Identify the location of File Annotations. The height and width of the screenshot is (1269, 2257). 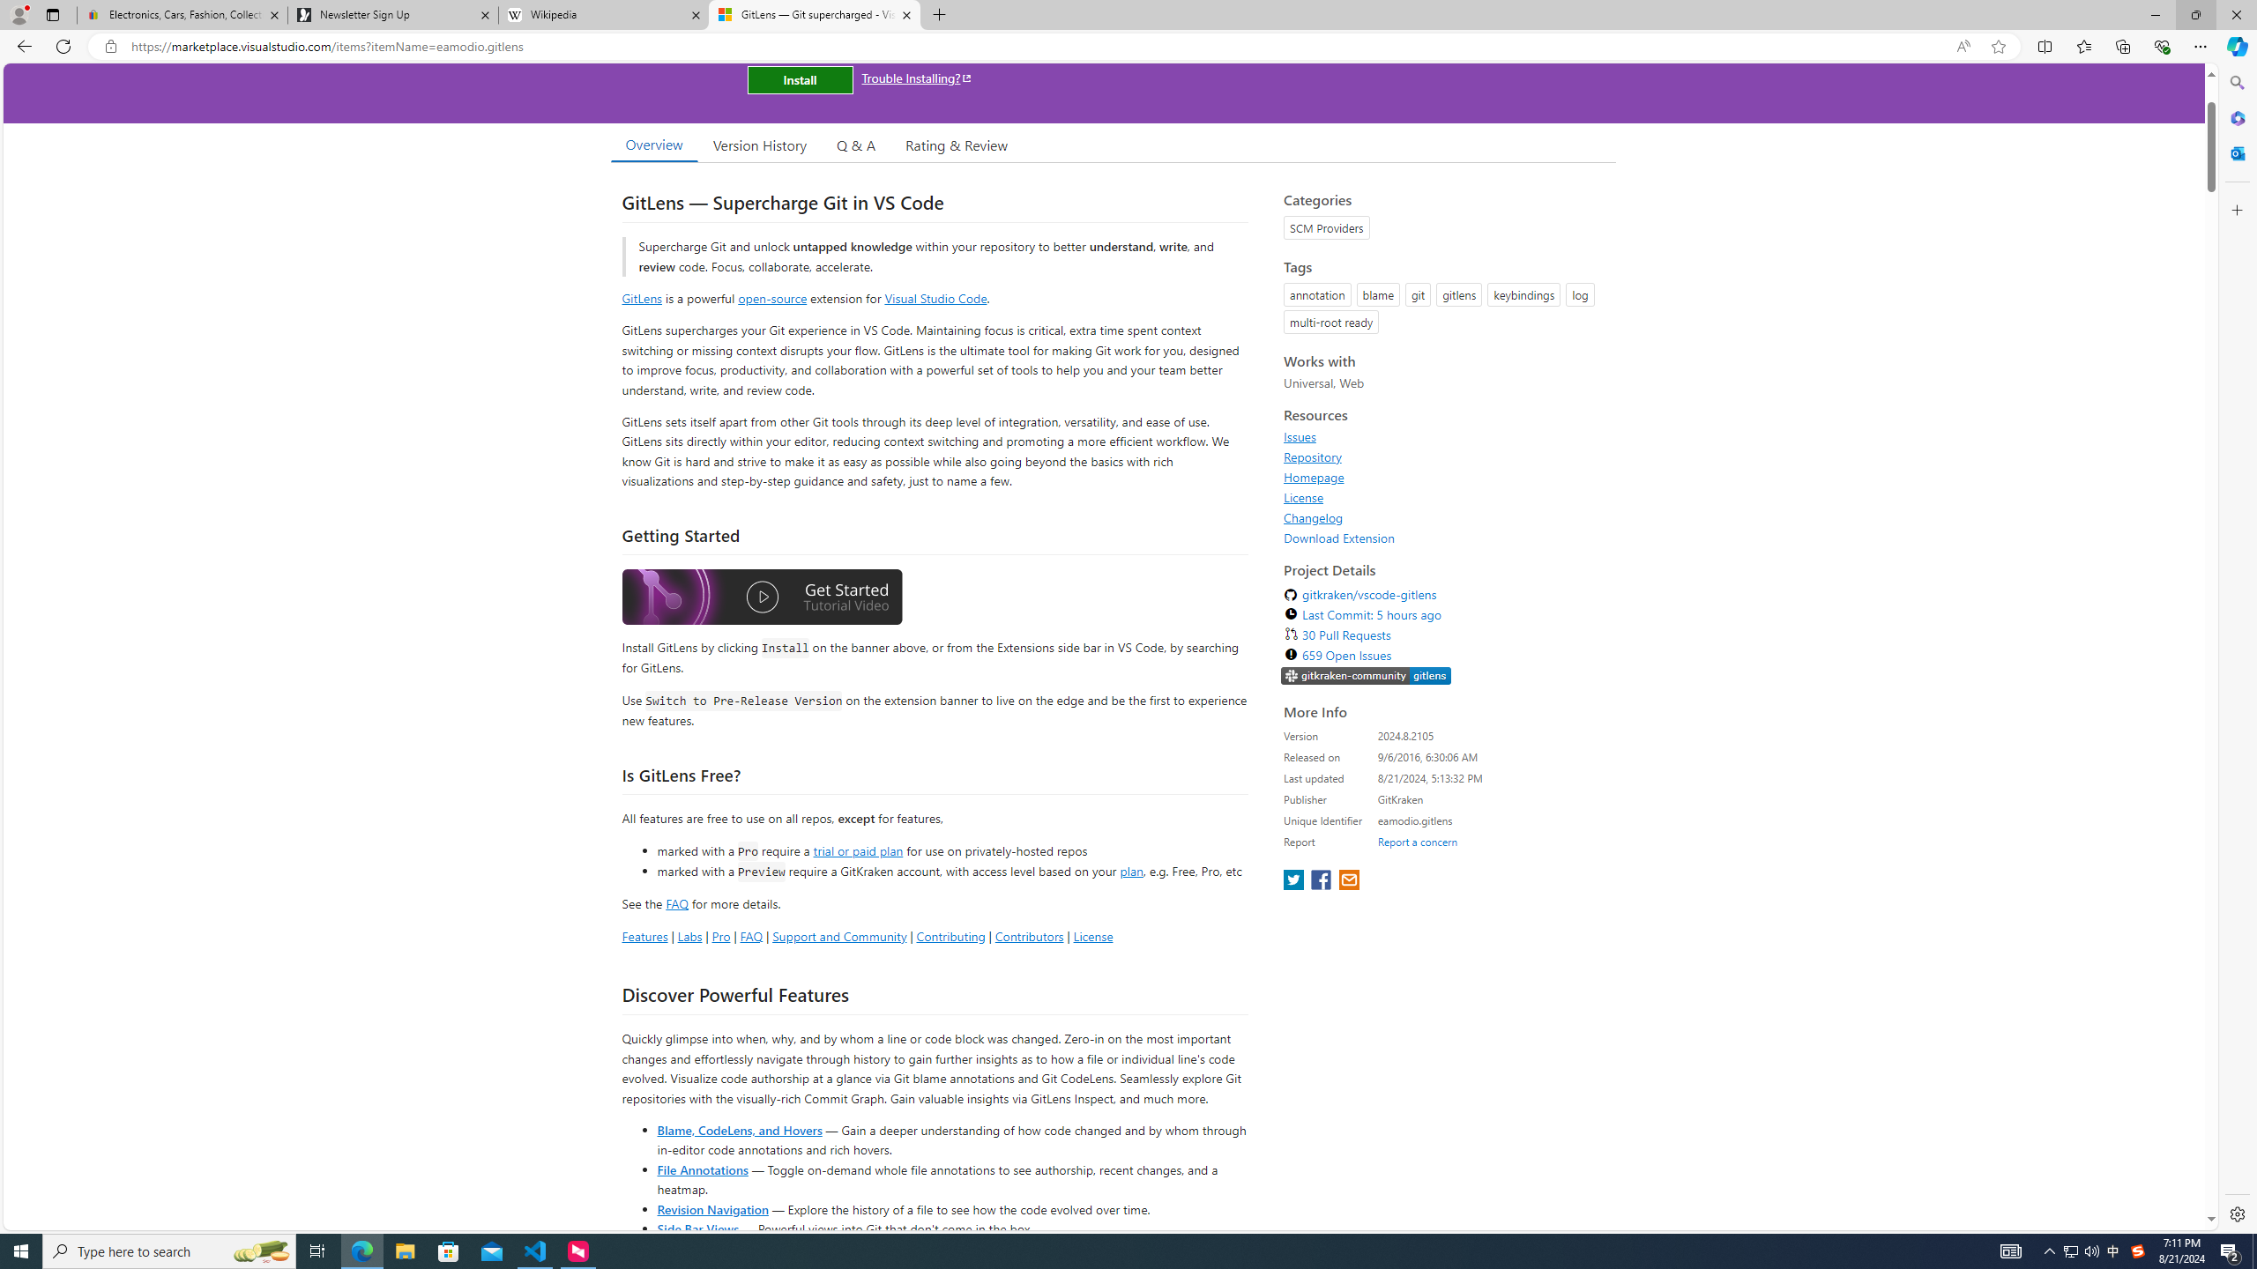
(702, 1169).